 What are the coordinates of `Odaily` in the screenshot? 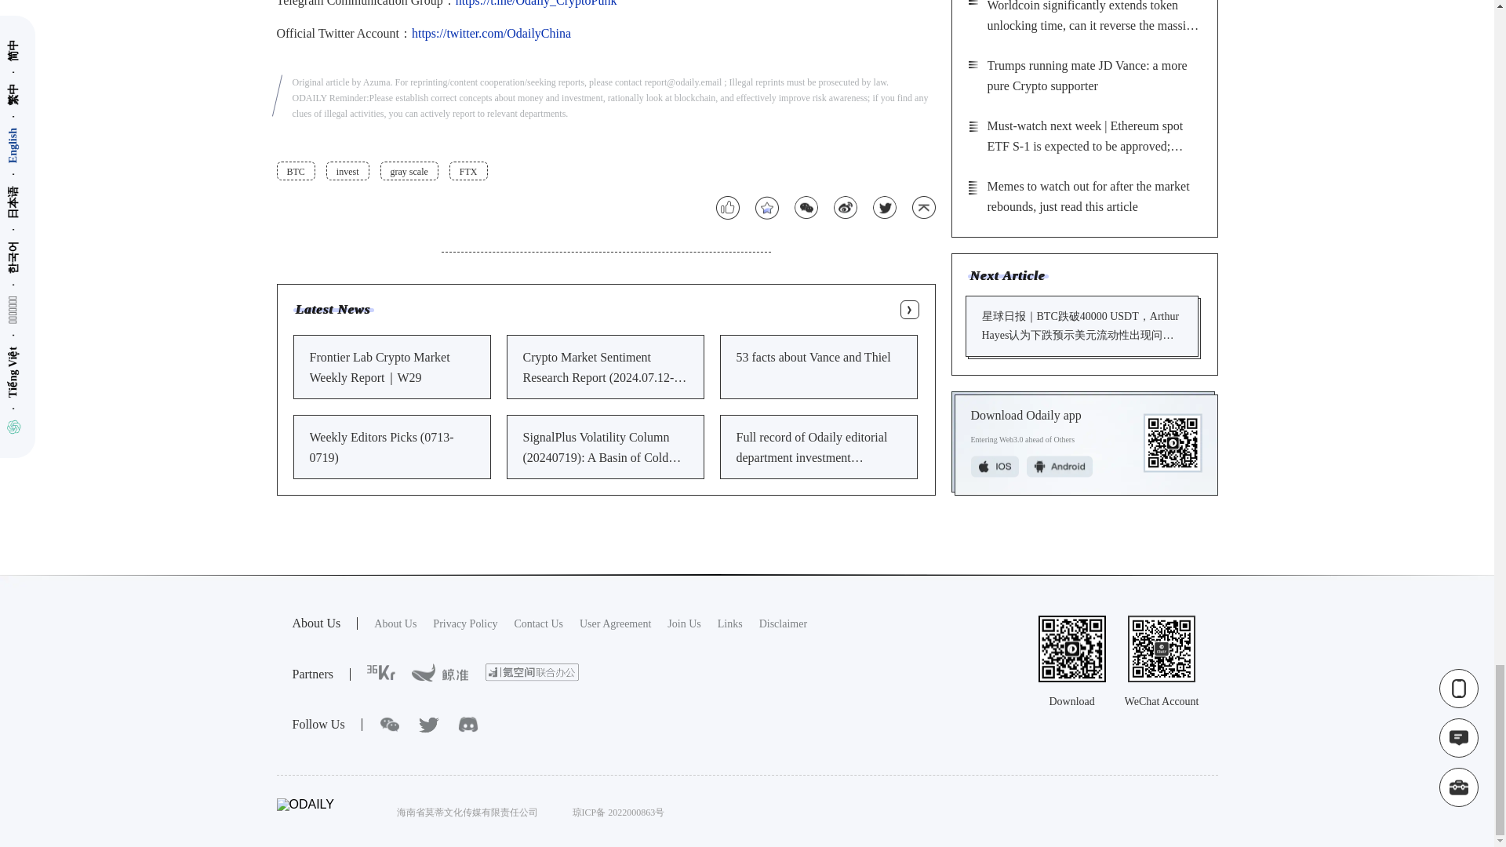 It's located at (538, 624).